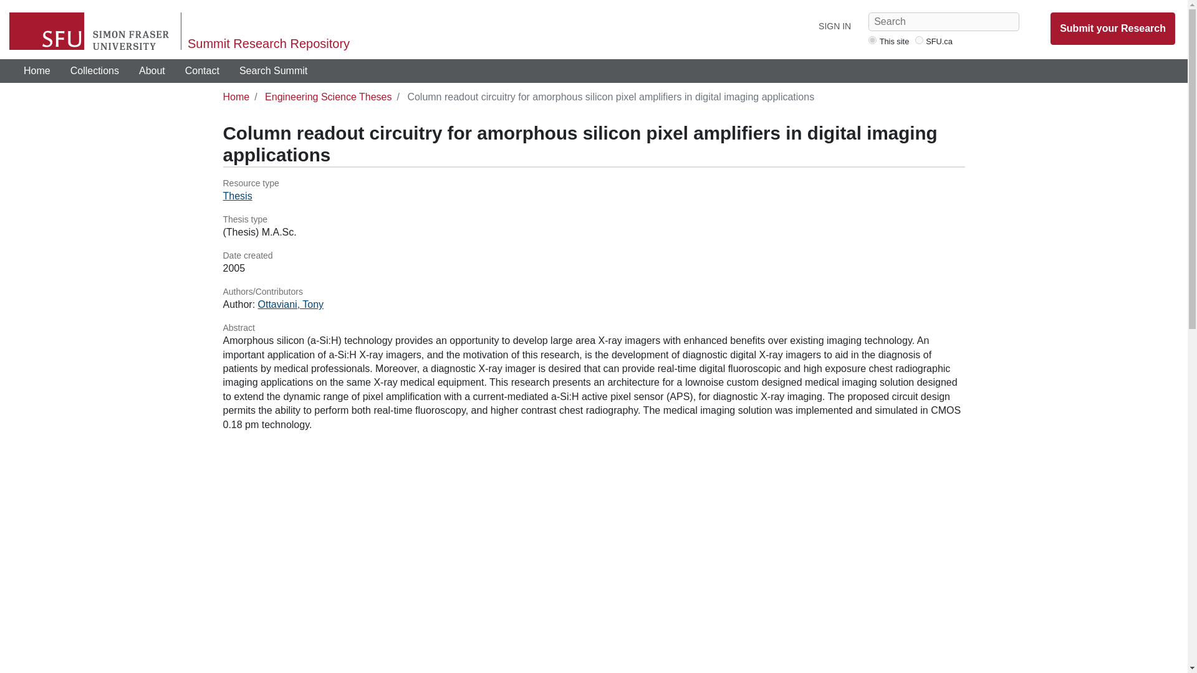 The height and width of the screenshot is (673, 1197). Describe the element at coordinates (594, 255) in the screenshot. I see `Date created` at that location.